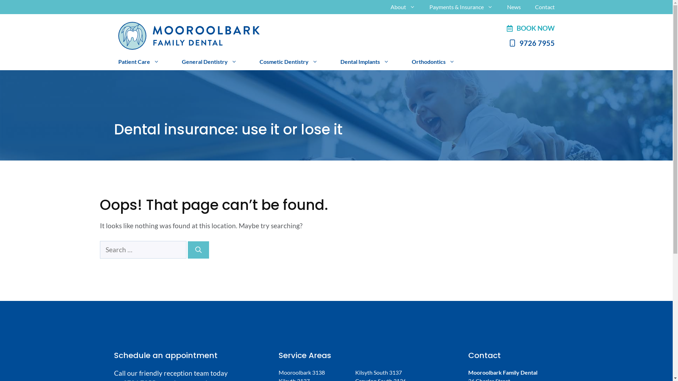 The width and height of the screenshot is (678, 381). What do you see at coordinates (288, 61) in the screenshot?
I see `Cosmetic Dentistry` at bounding box center [288, 61].